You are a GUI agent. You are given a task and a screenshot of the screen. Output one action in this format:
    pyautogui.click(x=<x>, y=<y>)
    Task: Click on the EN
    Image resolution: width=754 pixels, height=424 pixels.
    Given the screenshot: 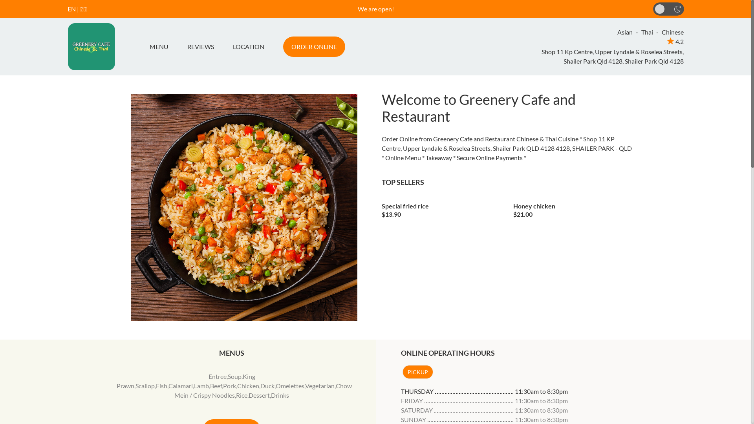 What is the action you would take?
    pyautogui.click(x=71, y=9)
    